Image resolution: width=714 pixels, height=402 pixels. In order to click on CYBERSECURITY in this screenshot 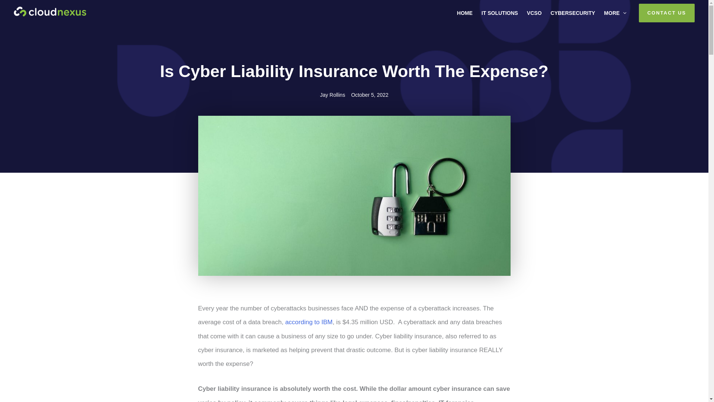, I will do `click(572, 13)`.